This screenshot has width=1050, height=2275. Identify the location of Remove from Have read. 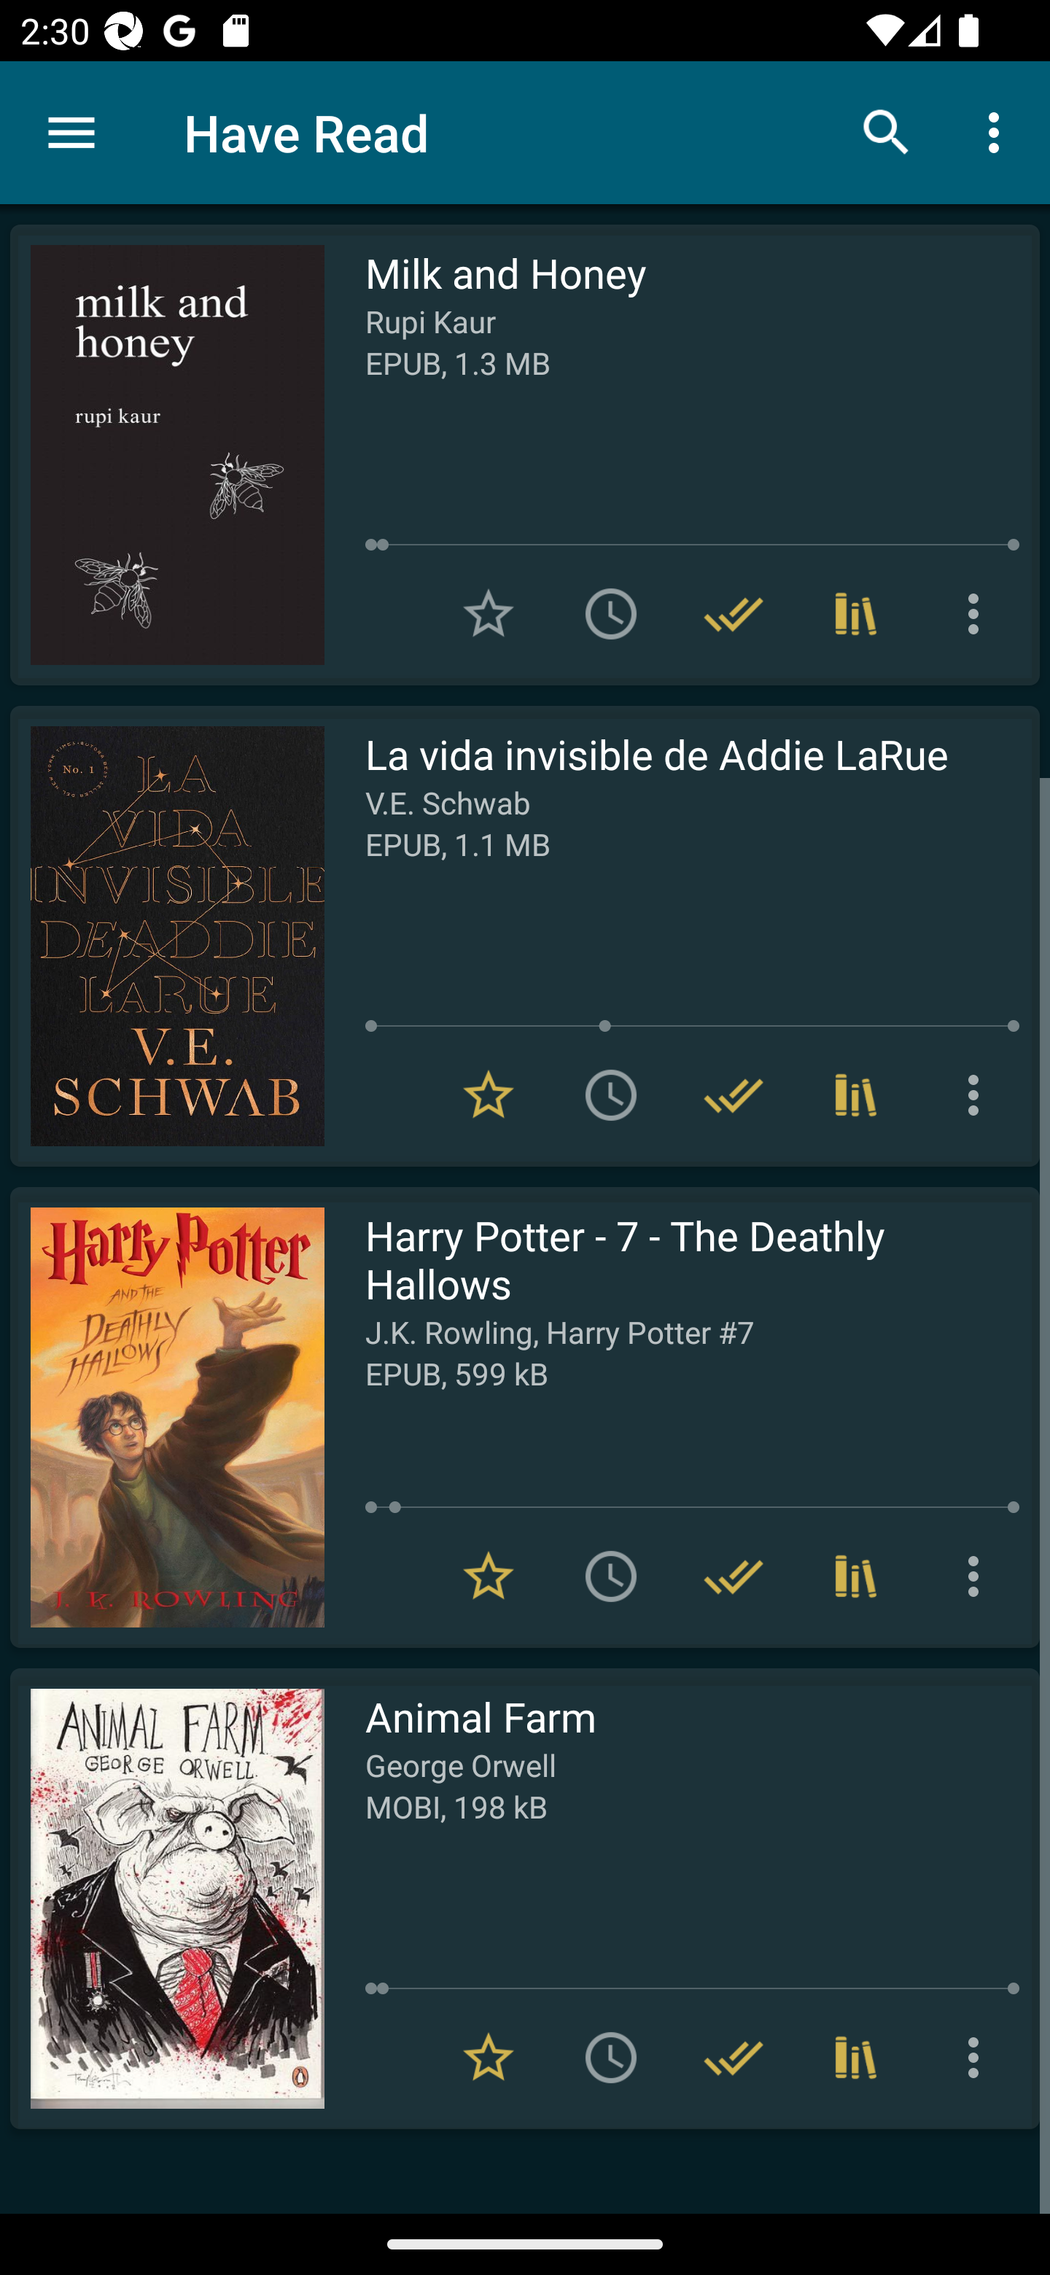
(734, 614).